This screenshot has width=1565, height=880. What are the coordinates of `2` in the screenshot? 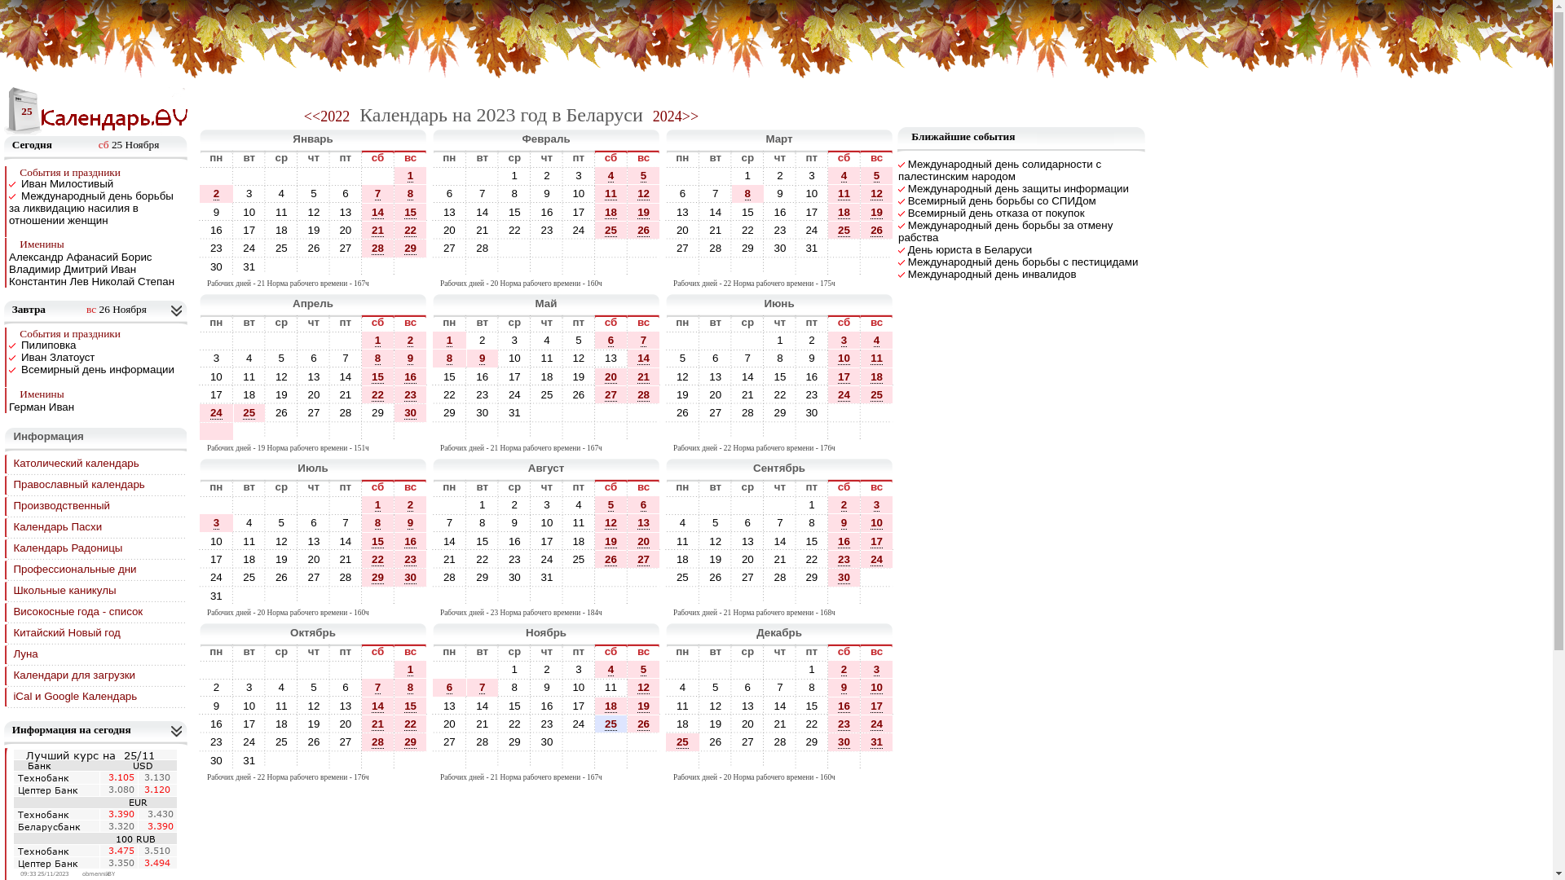 It's located at (547, 670).